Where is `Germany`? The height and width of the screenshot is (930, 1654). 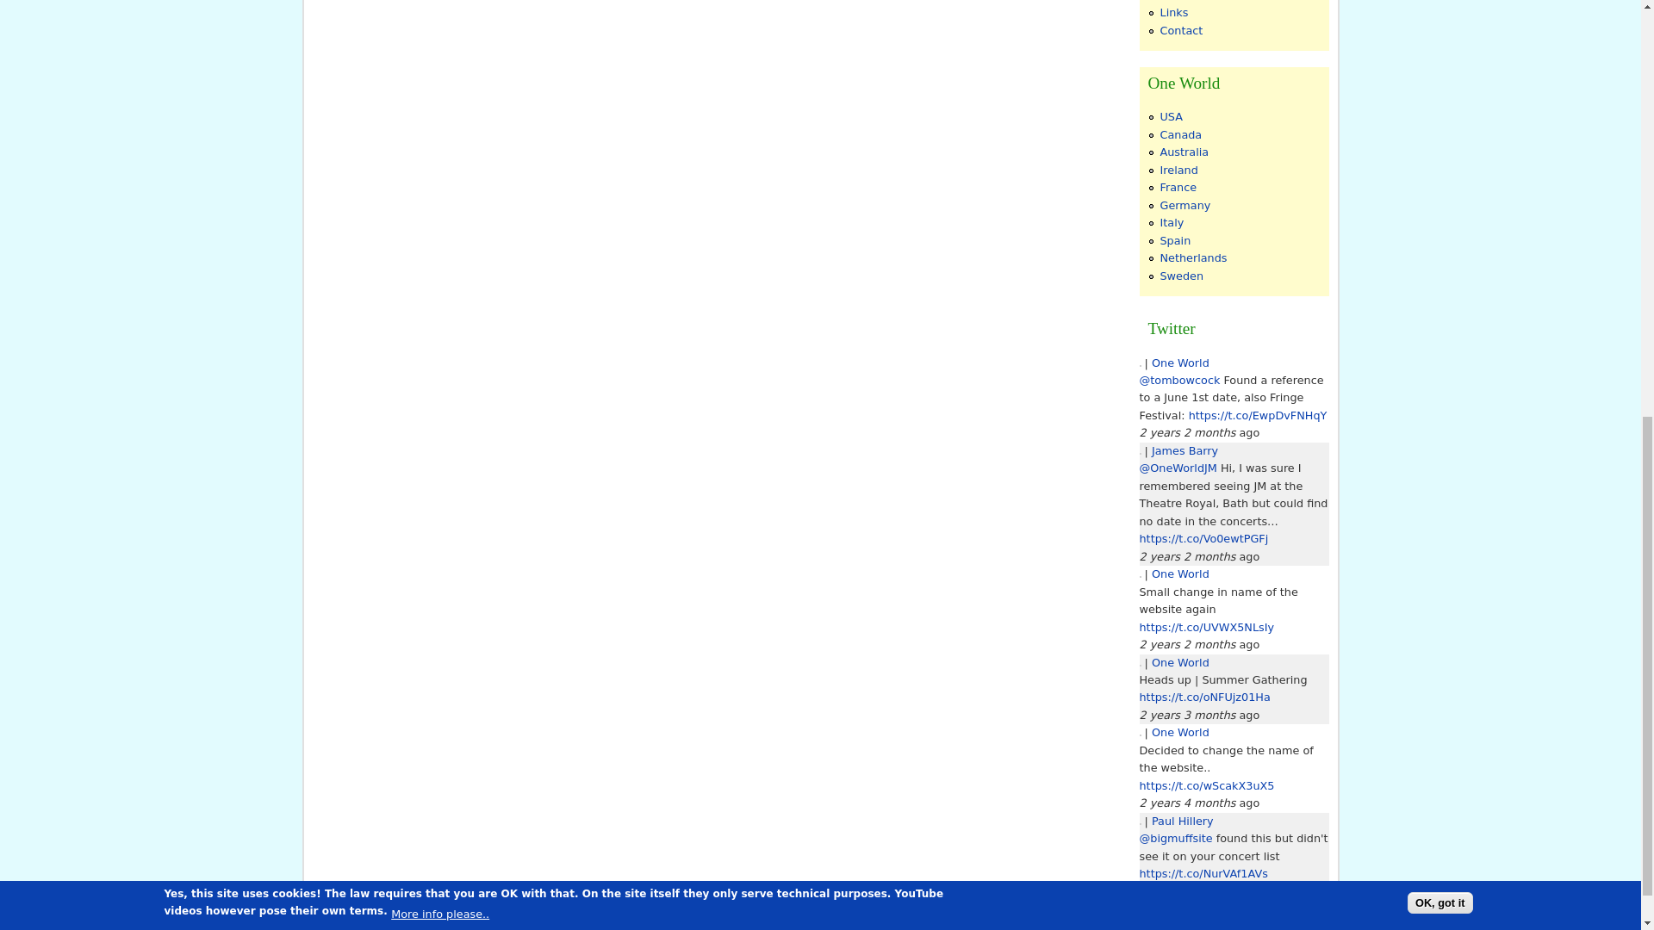 Germany is located at coordinates (1185, 205).